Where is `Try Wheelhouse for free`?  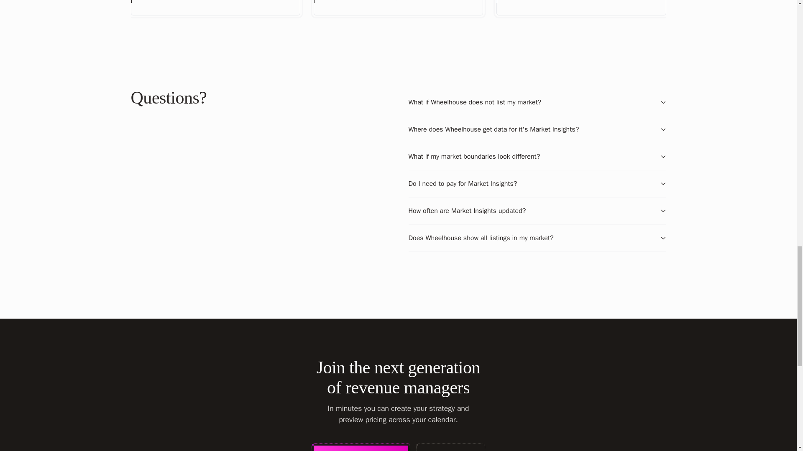 Try Wheelhouse for free is located at coordinates (361, 448).